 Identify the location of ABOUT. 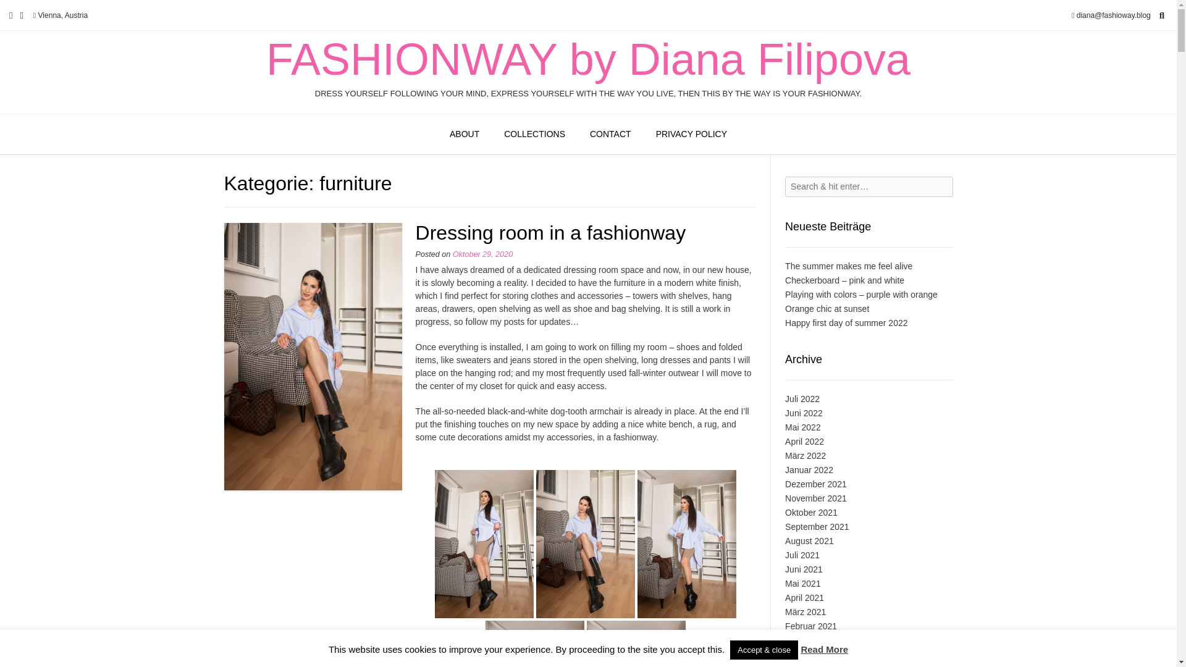
(465, 134).